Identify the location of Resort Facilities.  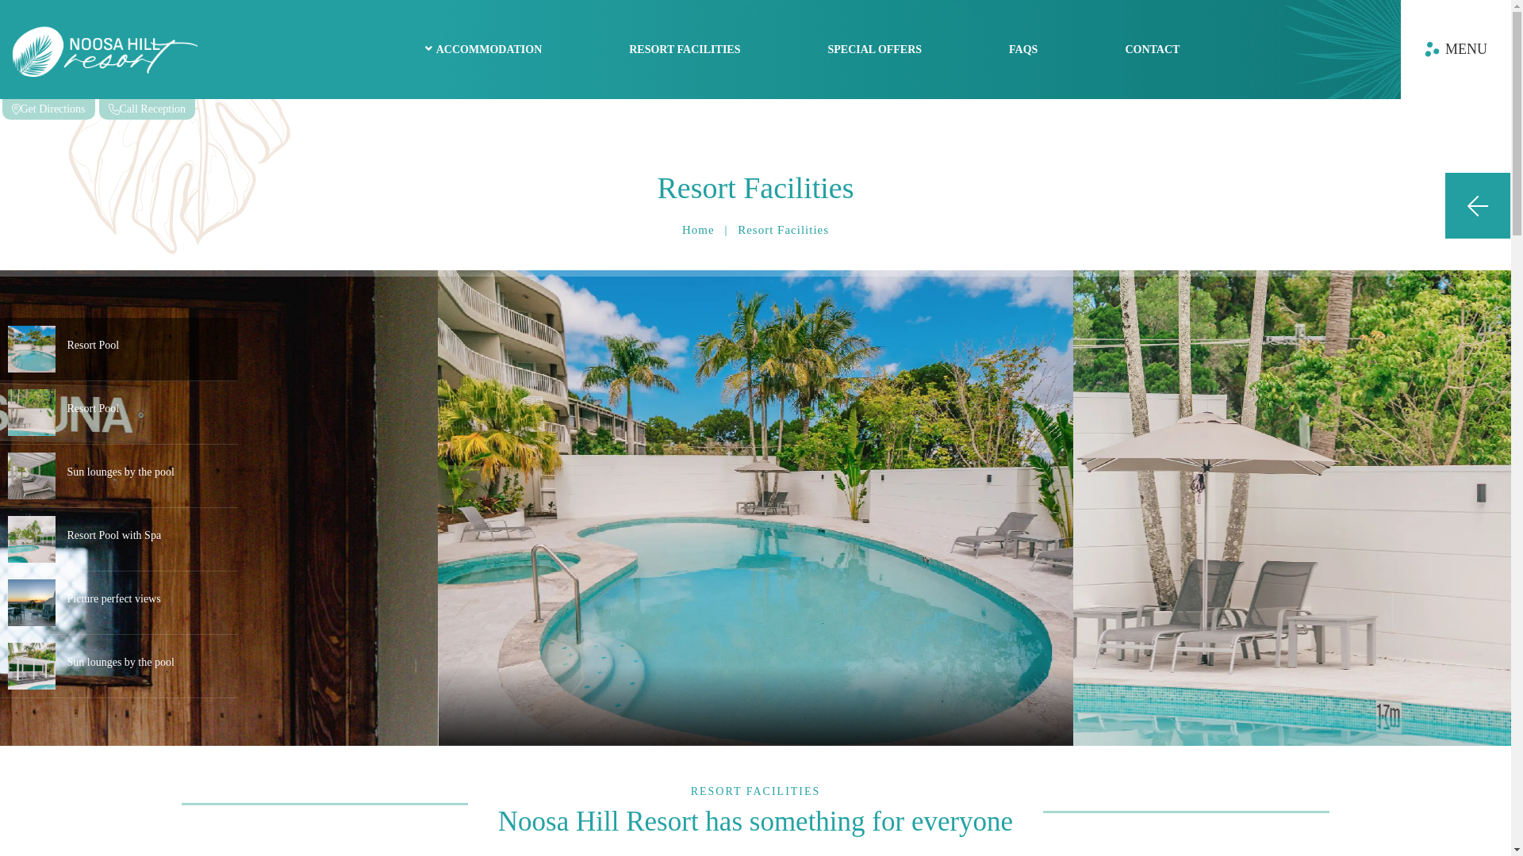
(755, 188).